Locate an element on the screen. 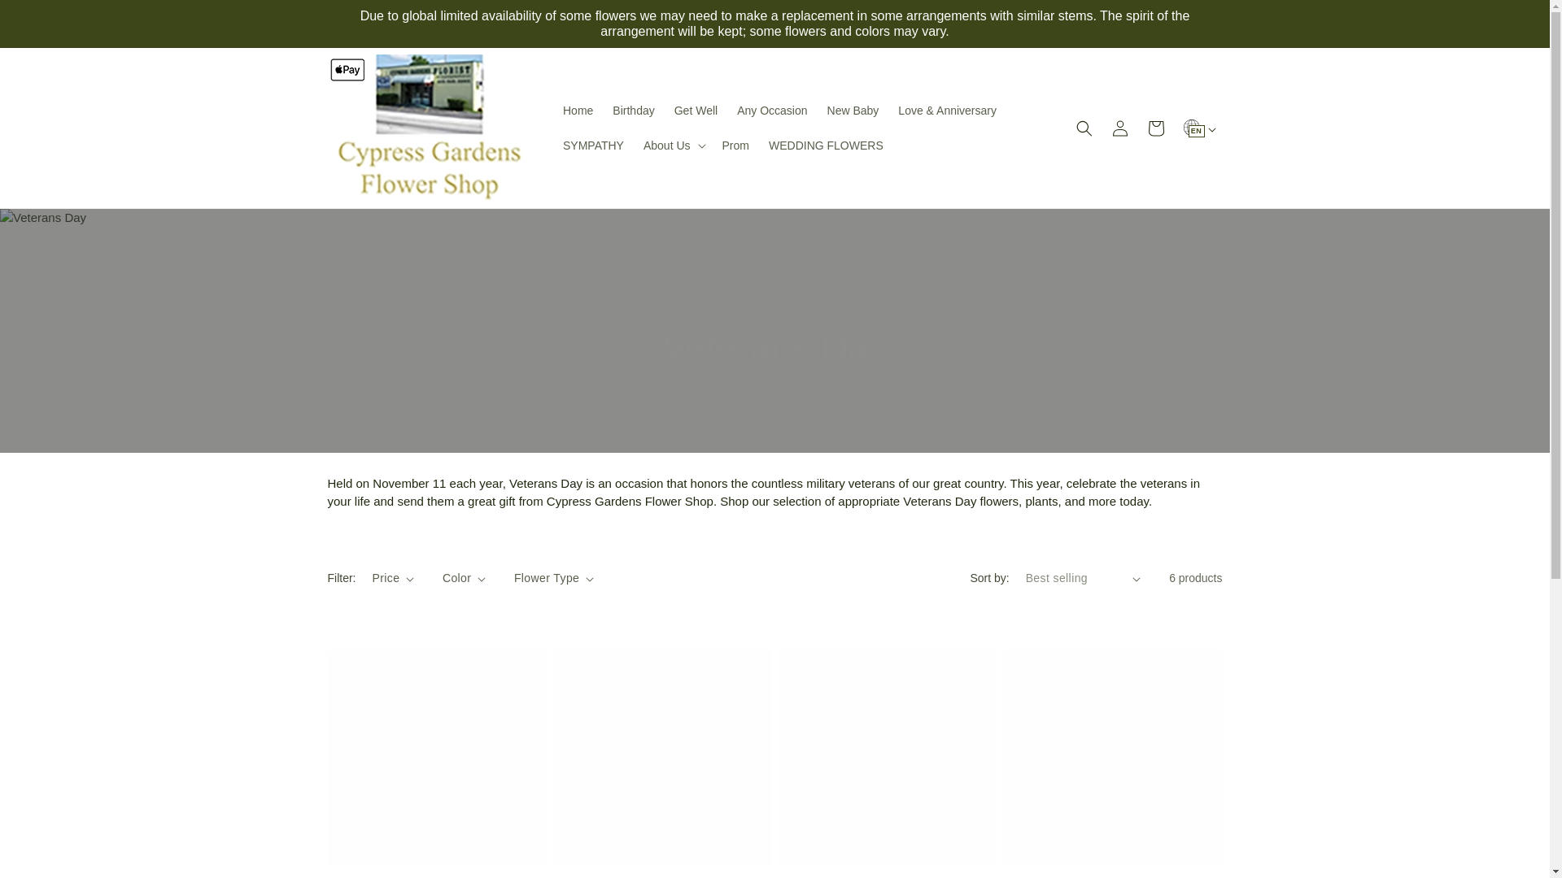 The height and width of the screenshot is (878, 1562). Skip to content is located at coordinates (49, 18).